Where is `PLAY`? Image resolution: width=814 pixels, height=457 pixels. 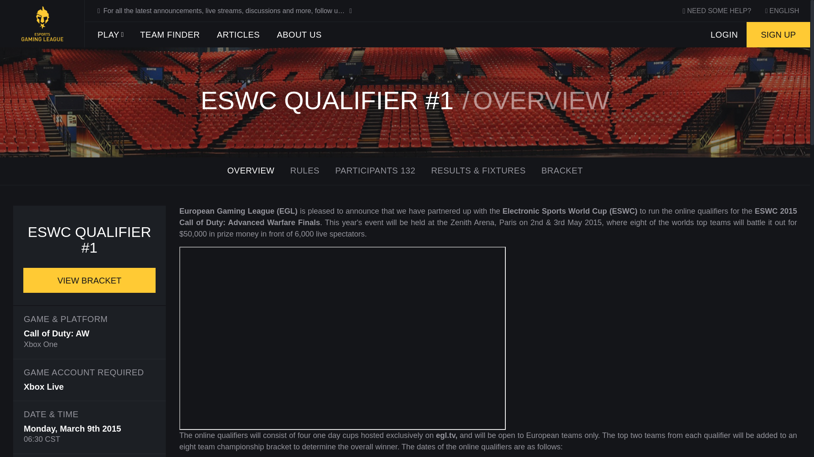
PLAY is located at coordinates (110, 35).